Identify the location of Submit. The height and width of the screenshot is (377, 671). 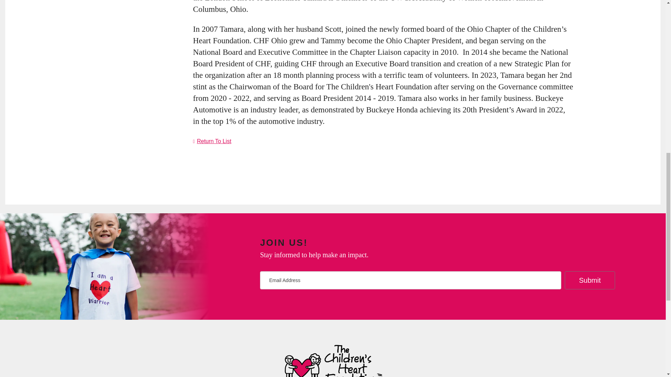
(590, 280).